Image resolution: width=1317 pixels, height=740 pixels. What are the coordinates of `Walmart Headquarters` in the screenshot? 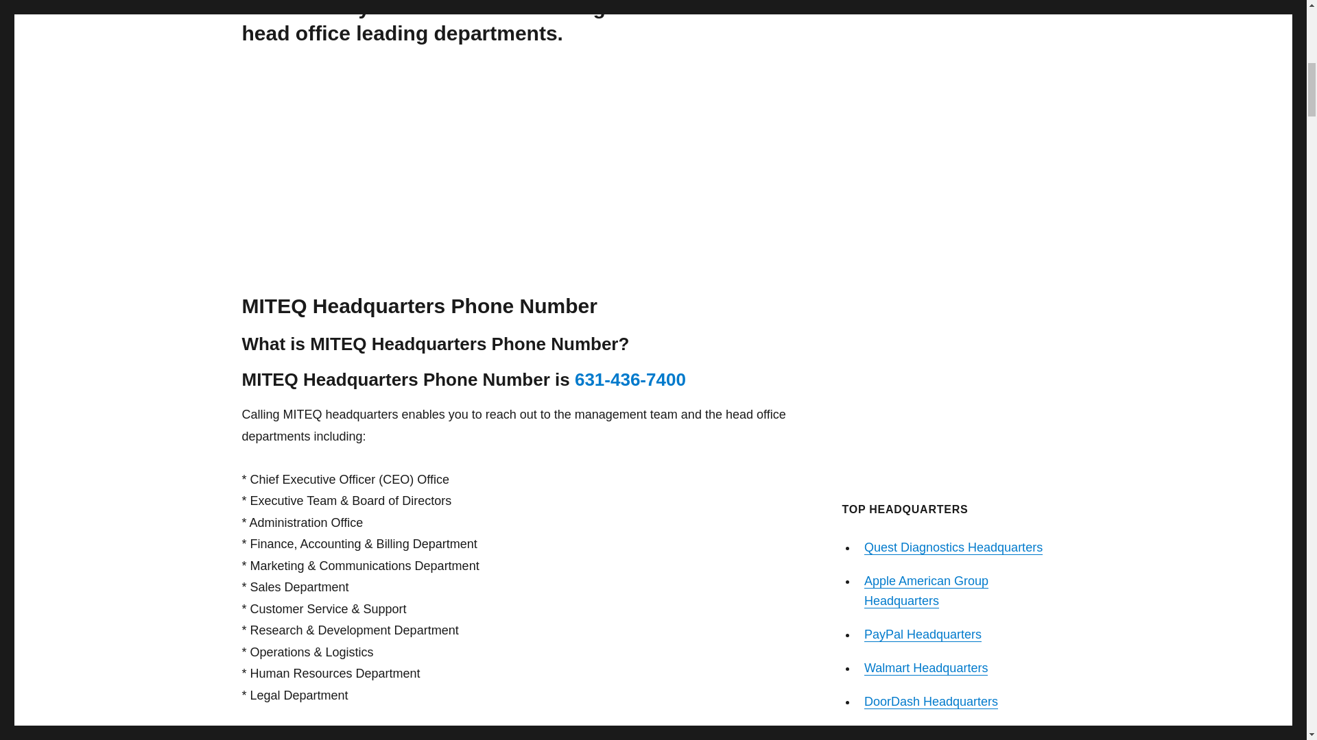 It's located at (926, 667).